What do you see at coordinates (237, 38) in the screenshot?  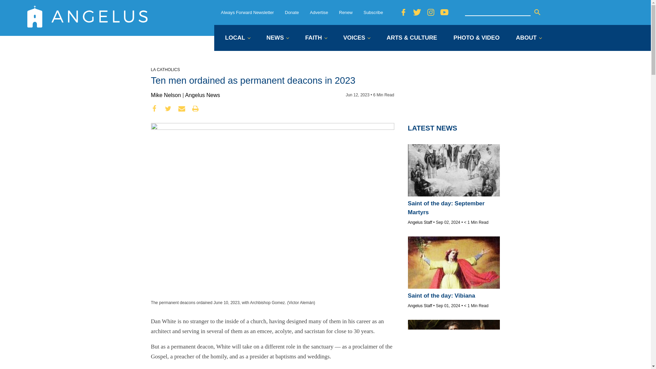 I see `LOCAL` at bounding box center [237, 38].